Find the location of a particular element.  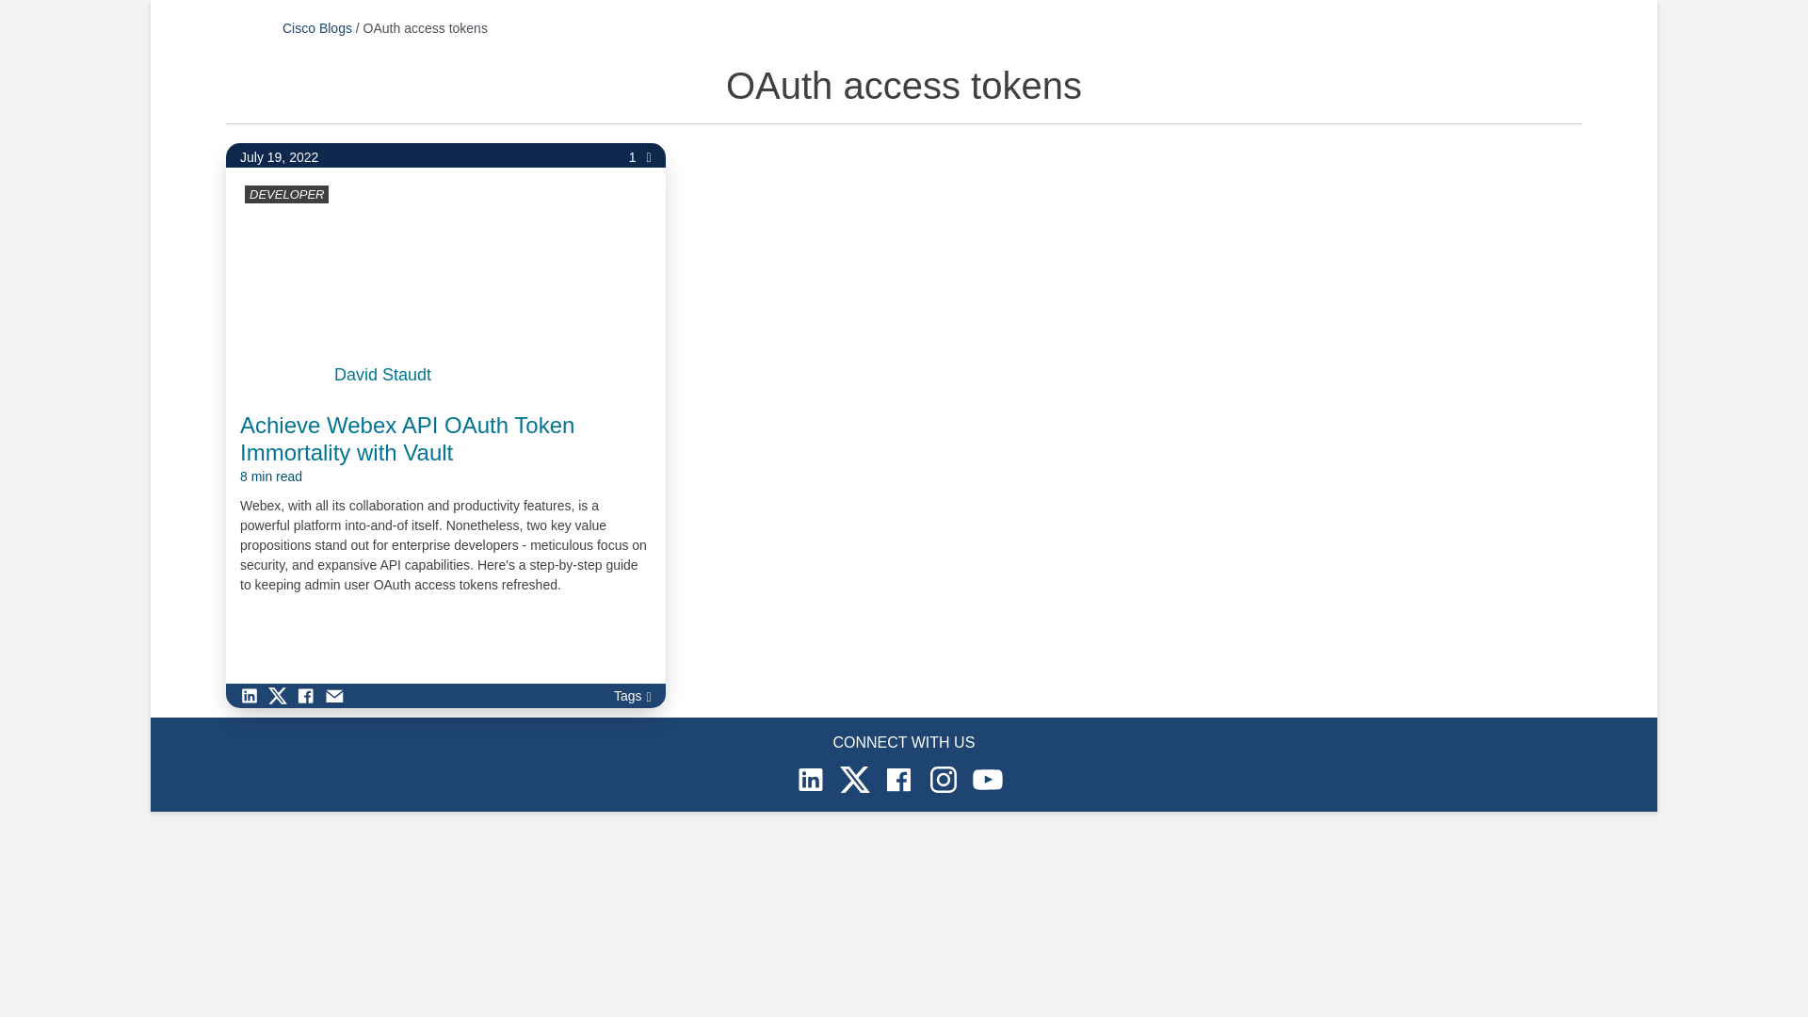

DEVELOPER is located at coordinates (286, 194).